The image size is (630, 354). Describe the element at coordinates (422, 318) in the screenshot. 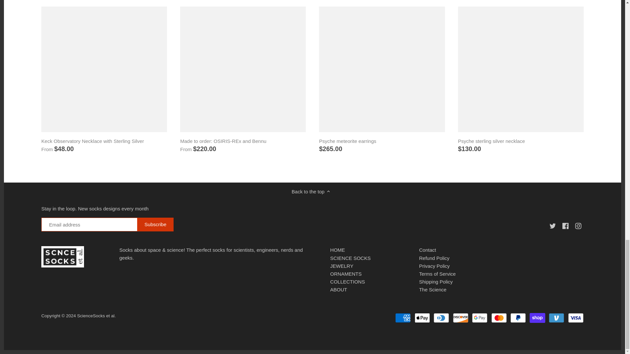

I see `Apple Pay` at that location.